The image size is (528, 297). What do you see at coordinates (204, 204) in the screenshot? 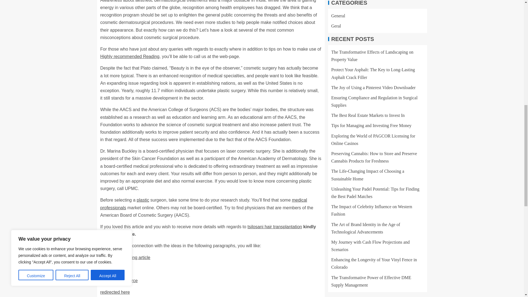
I see `medical professionals` at bounding box center [204, 204].